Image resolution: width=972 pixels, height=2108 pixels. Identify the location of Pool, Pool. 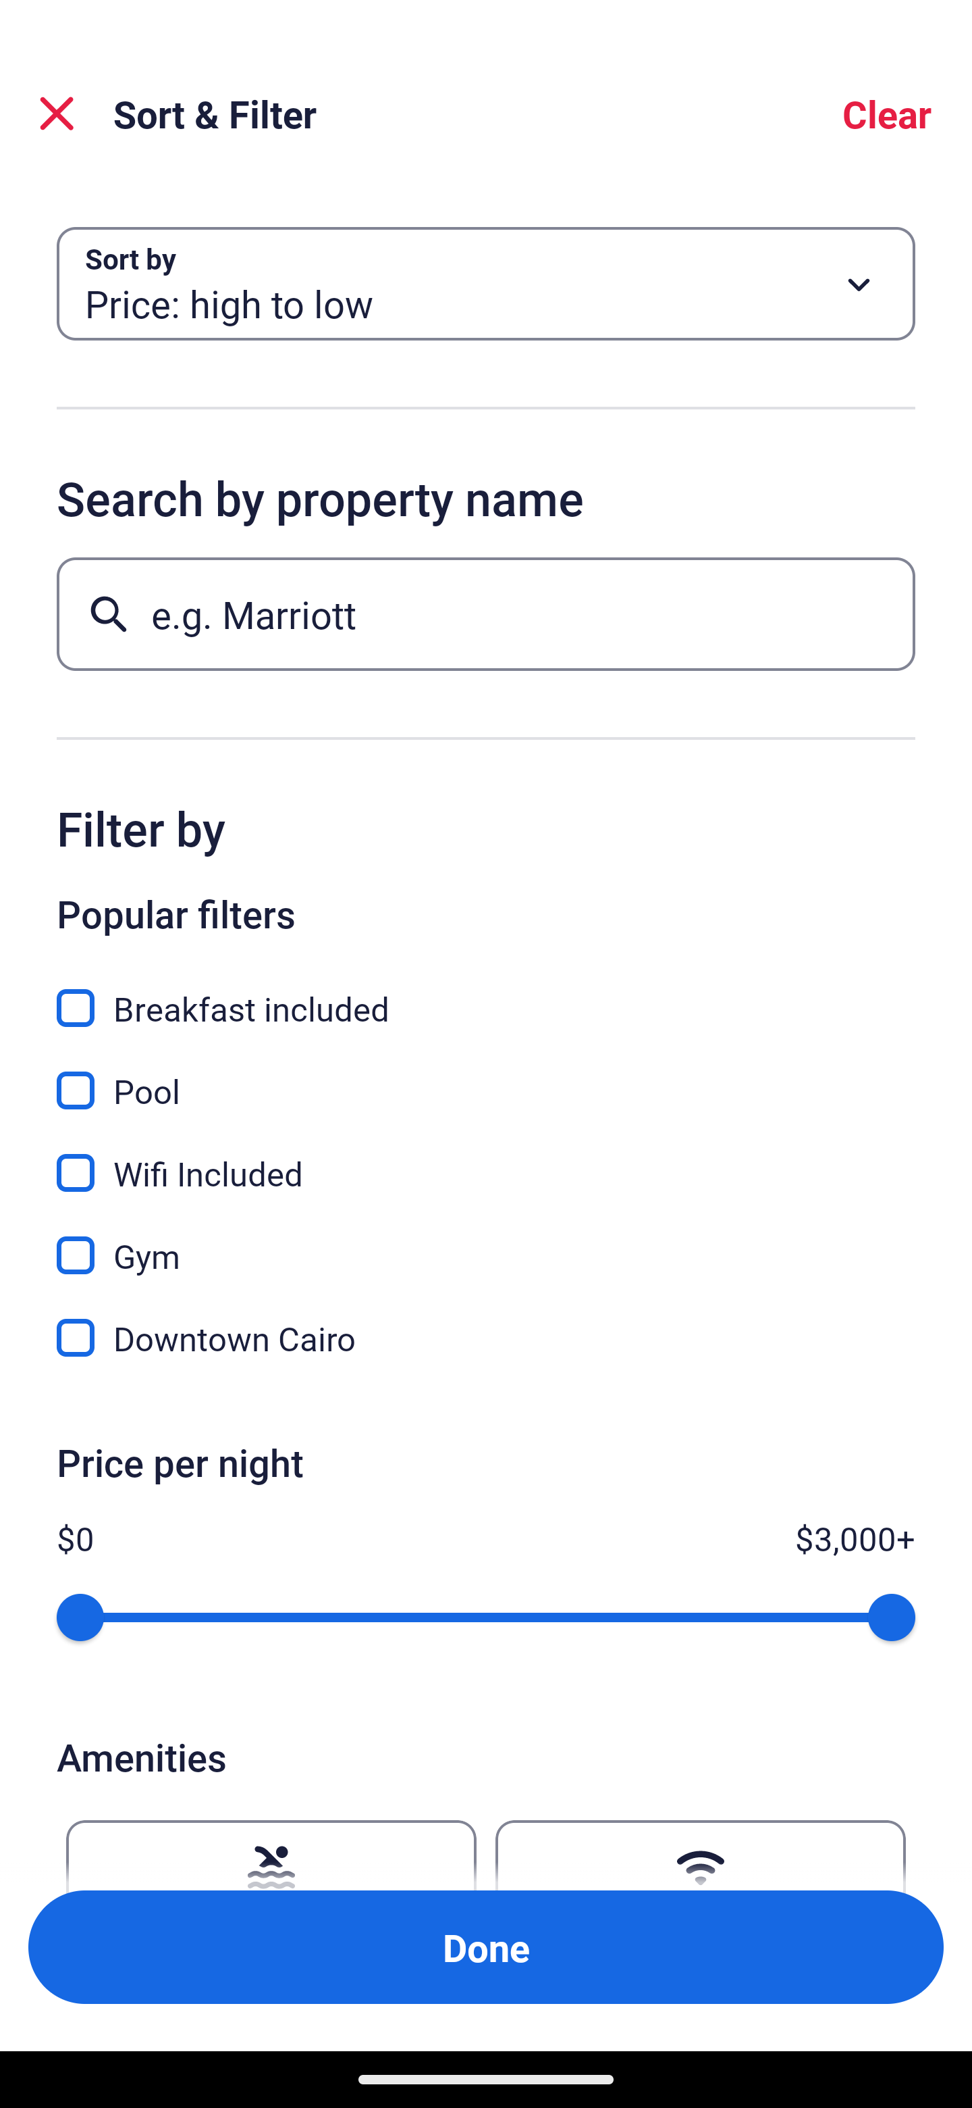
(486, 1076).